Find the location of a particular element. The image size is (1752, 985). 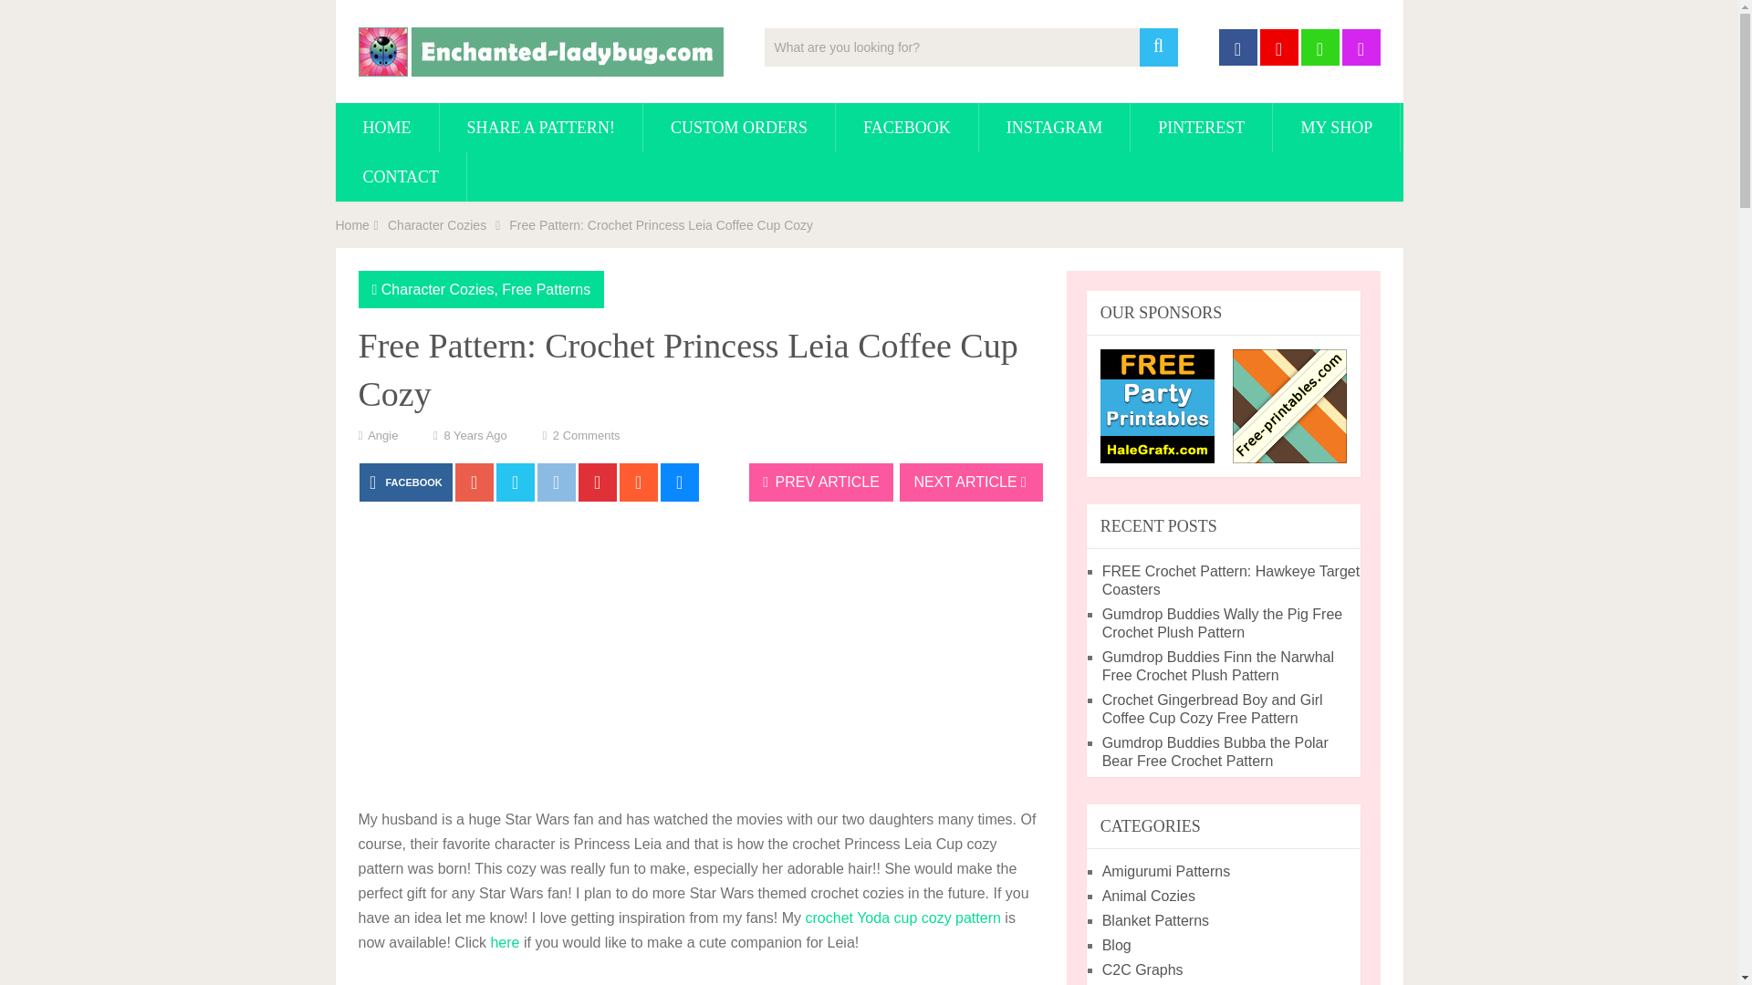

HOME is located at coordinates (387, 128).